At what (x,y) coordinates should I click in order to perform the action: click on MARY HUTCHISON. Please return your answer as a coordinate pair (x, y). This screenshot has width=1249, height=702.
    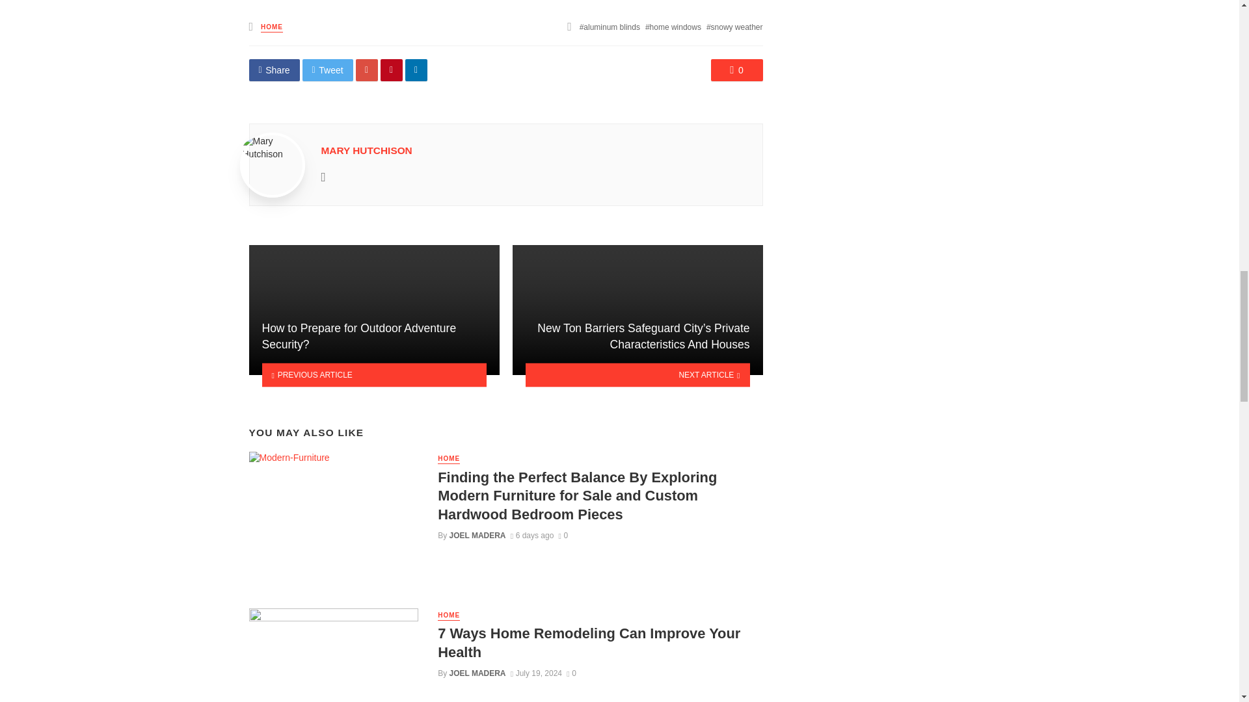
    Looking at the image, I should click on (366, 149).